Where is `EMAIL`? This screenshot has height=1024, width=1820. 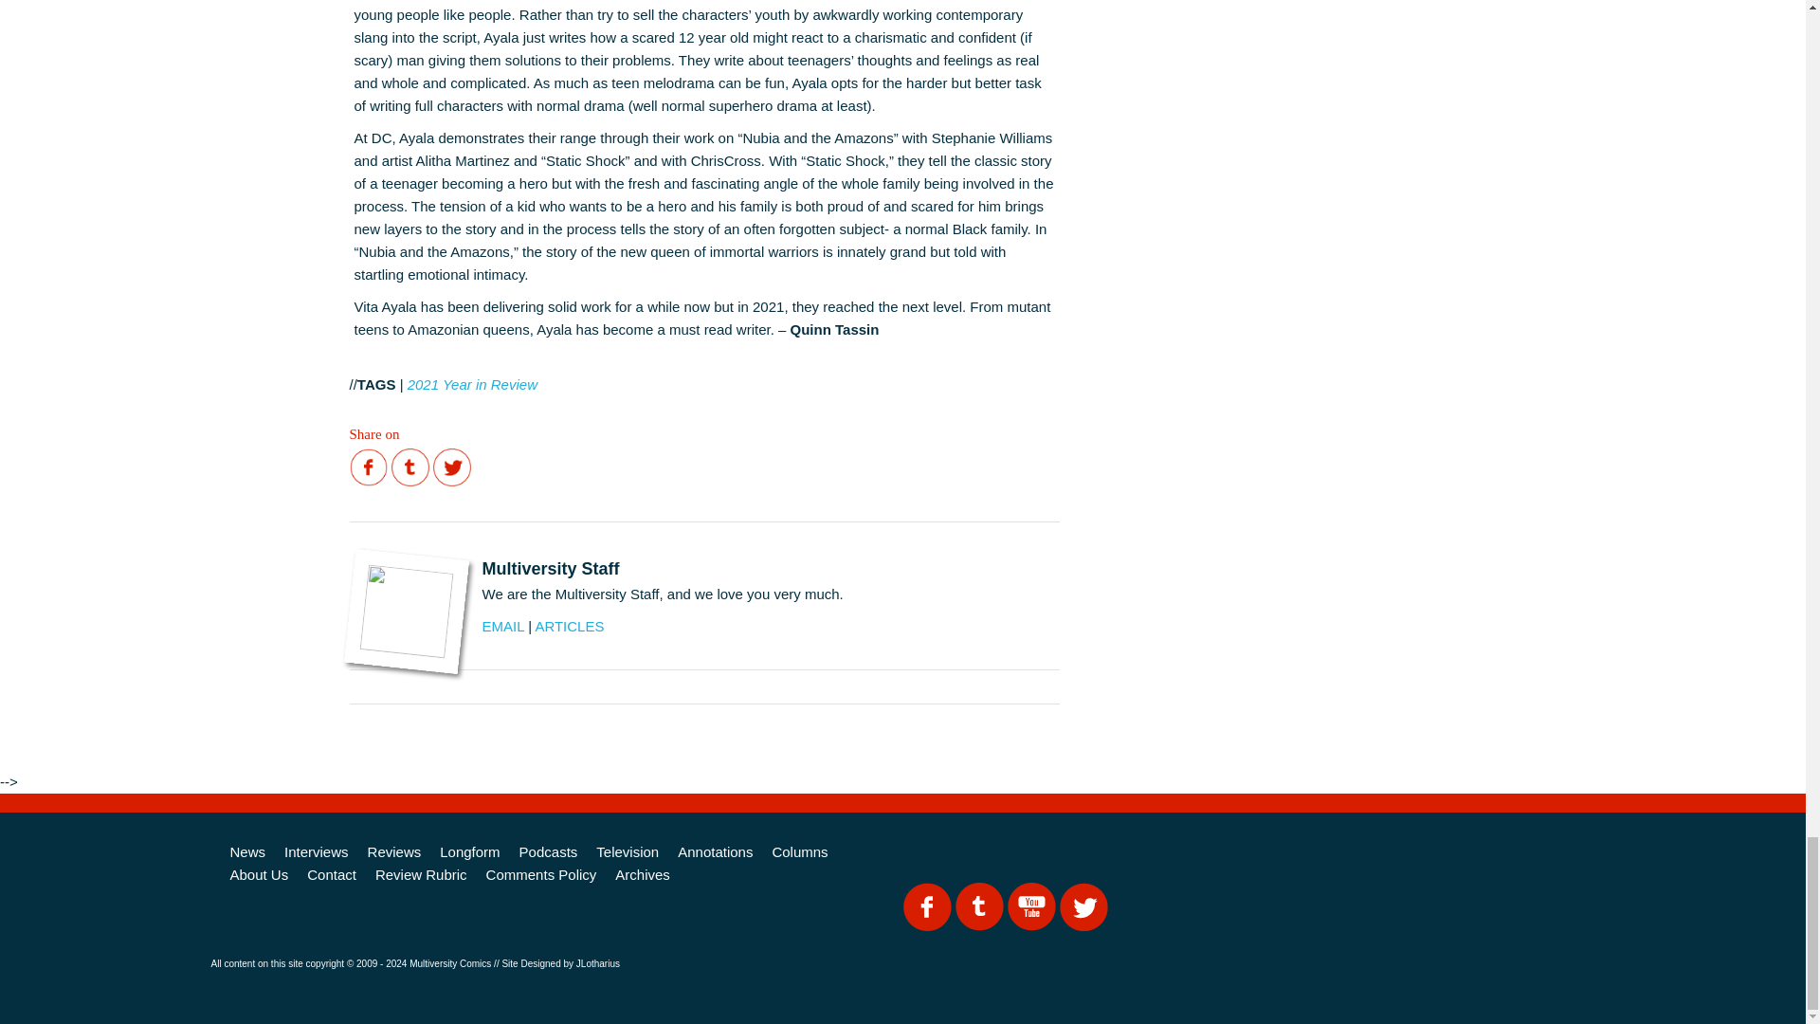 EMAIL is located at coordinates (502, 626).